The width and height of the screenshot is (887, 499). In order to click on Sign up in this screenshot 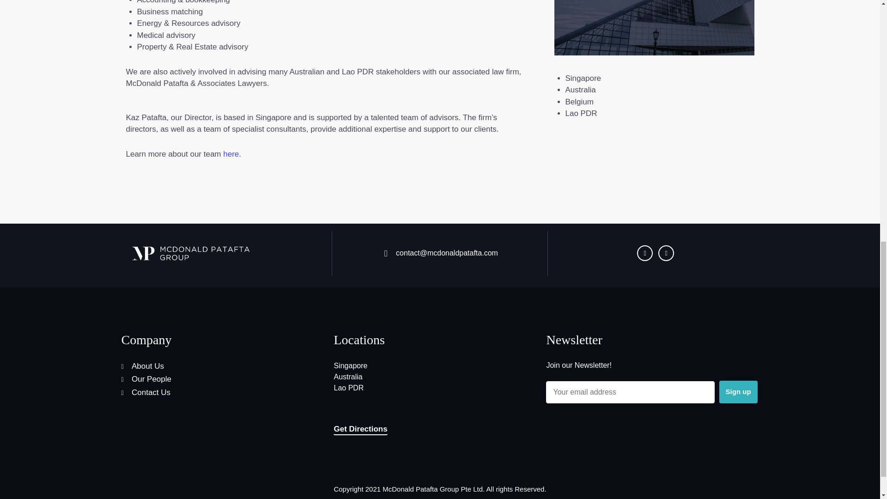, I will do `click(738, 392)`.